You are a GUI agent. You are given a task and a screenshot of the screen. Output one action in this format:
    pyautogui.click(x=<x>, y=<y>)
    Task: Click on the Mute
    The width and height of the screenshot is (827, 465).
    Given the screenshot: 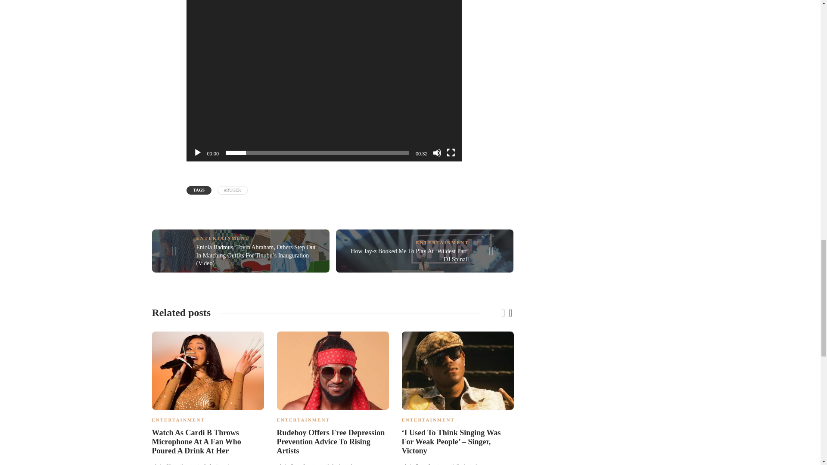 What is the action you would take?
    pyautogui.click(x=437, y=152)
    